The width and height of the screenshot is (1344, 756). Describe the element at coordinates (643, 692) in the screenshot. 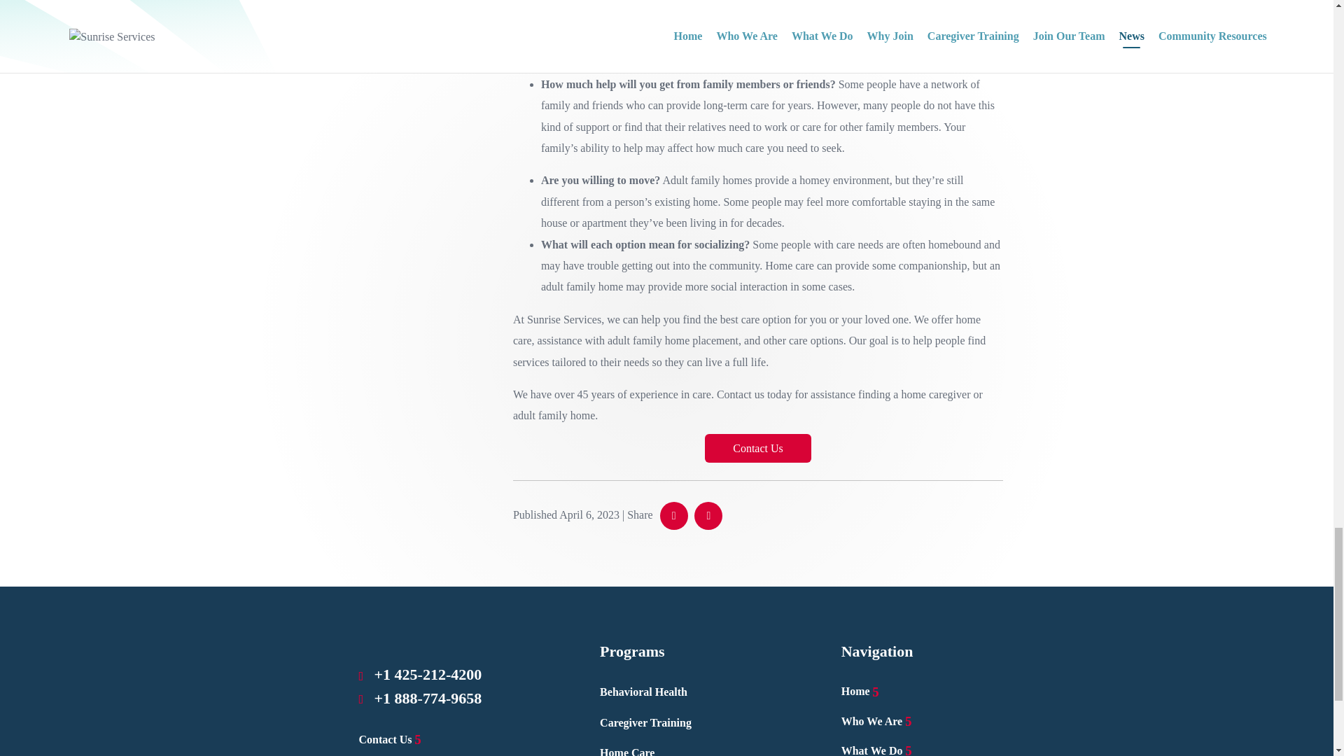

I see `Behavioral Health` at that location.